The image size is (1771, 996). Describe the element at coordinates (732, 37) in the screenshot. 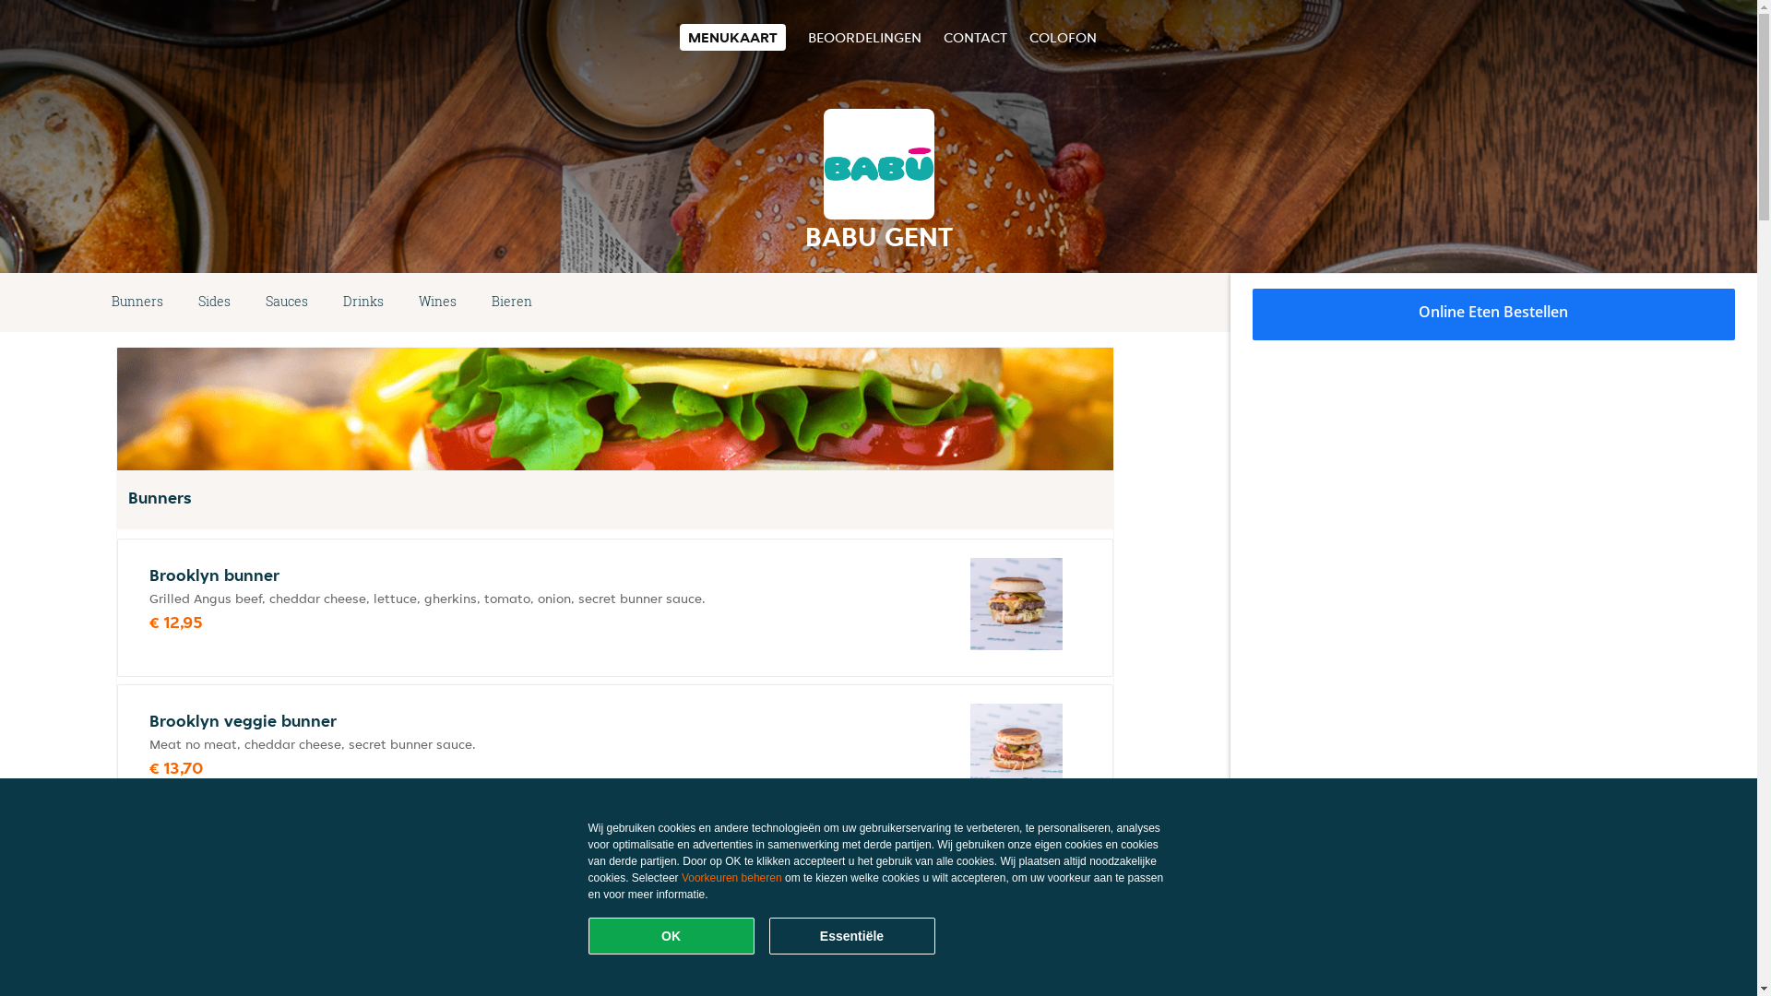

I see `MENUKAART` at that location.